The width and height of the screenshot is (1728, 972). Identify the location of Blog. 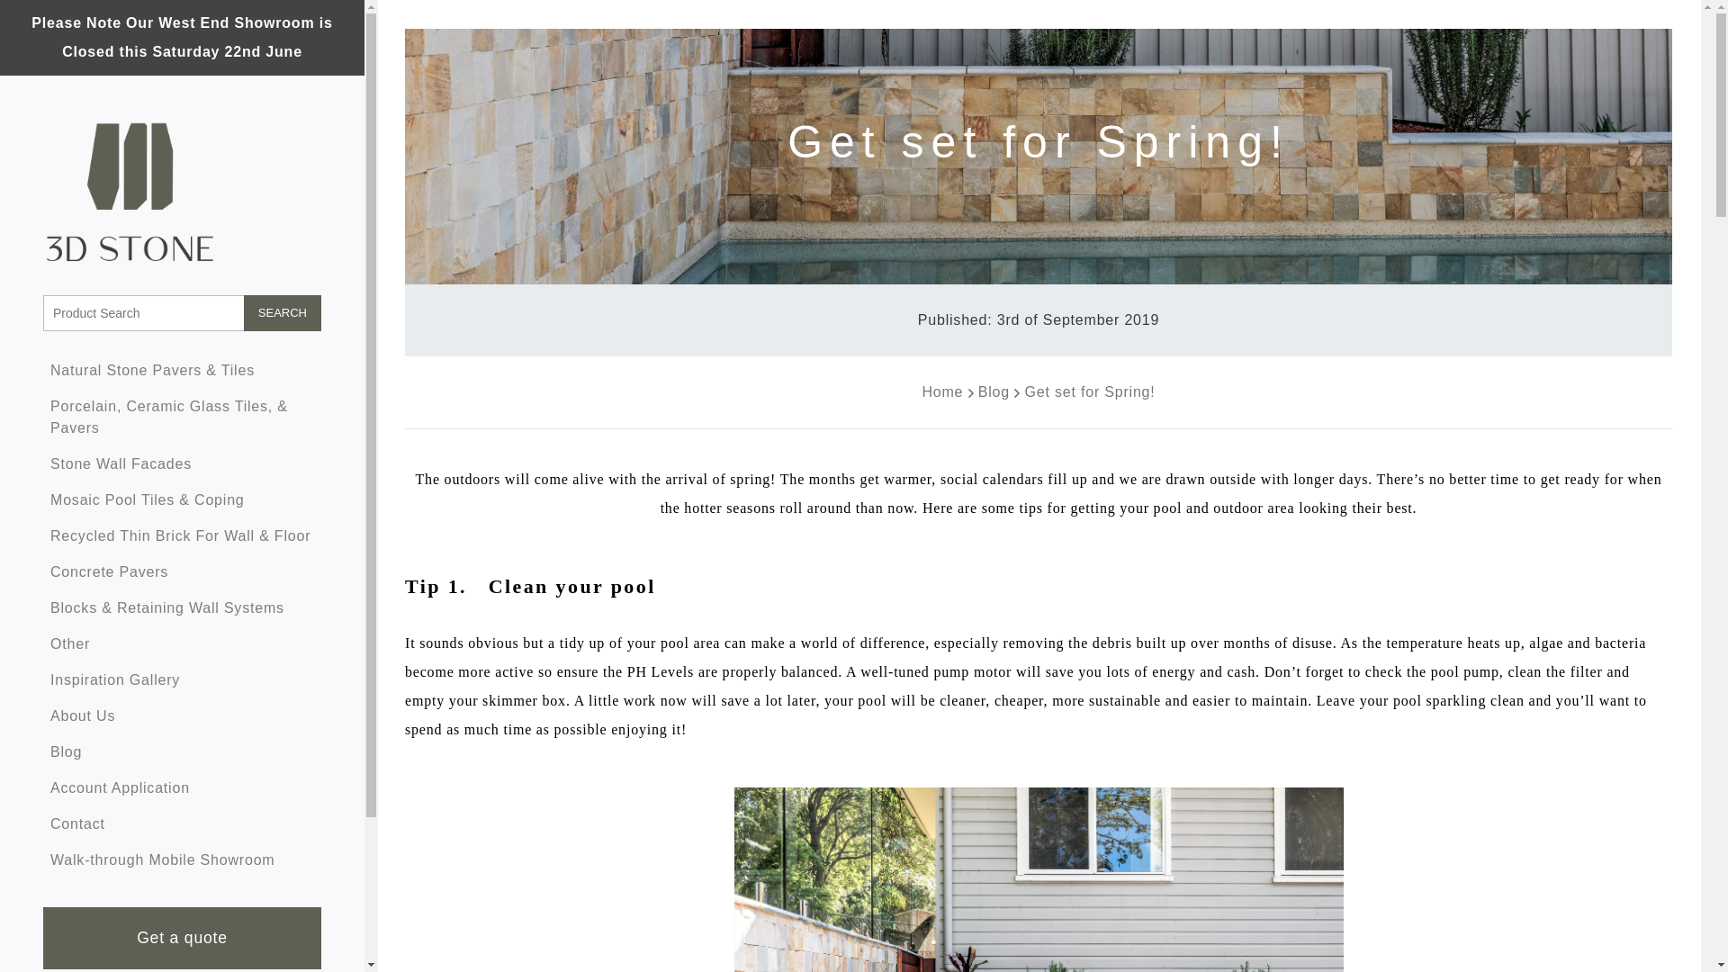
(182, 752).